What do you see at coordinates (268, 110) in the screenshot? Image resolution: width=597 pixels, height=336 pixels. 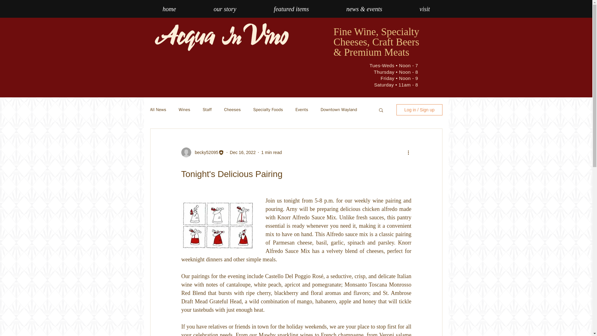 I see `Specialty Foods` at bounding box center [268, 110].